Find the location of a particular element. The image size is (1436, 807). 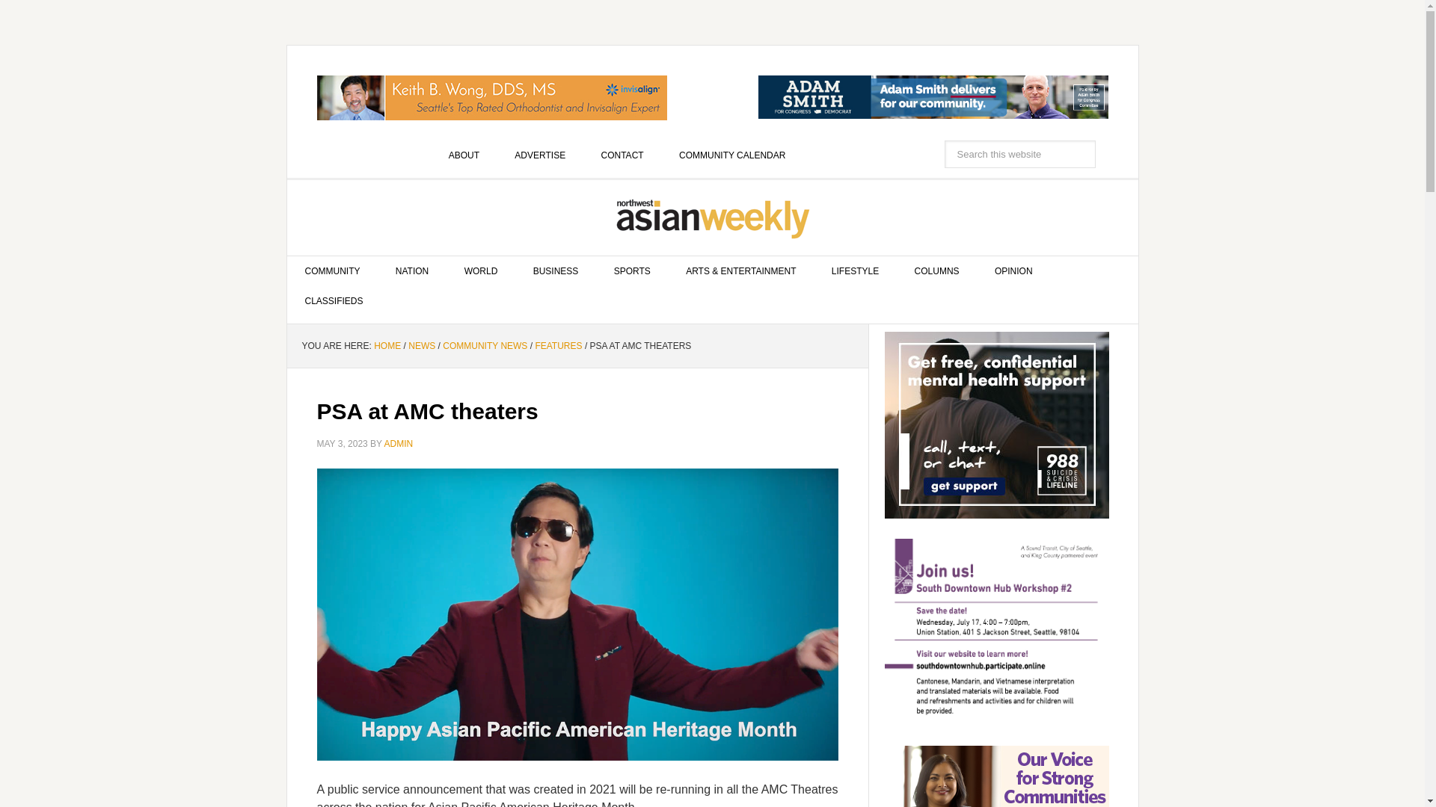

NATION is located at coordinates (411, 271).